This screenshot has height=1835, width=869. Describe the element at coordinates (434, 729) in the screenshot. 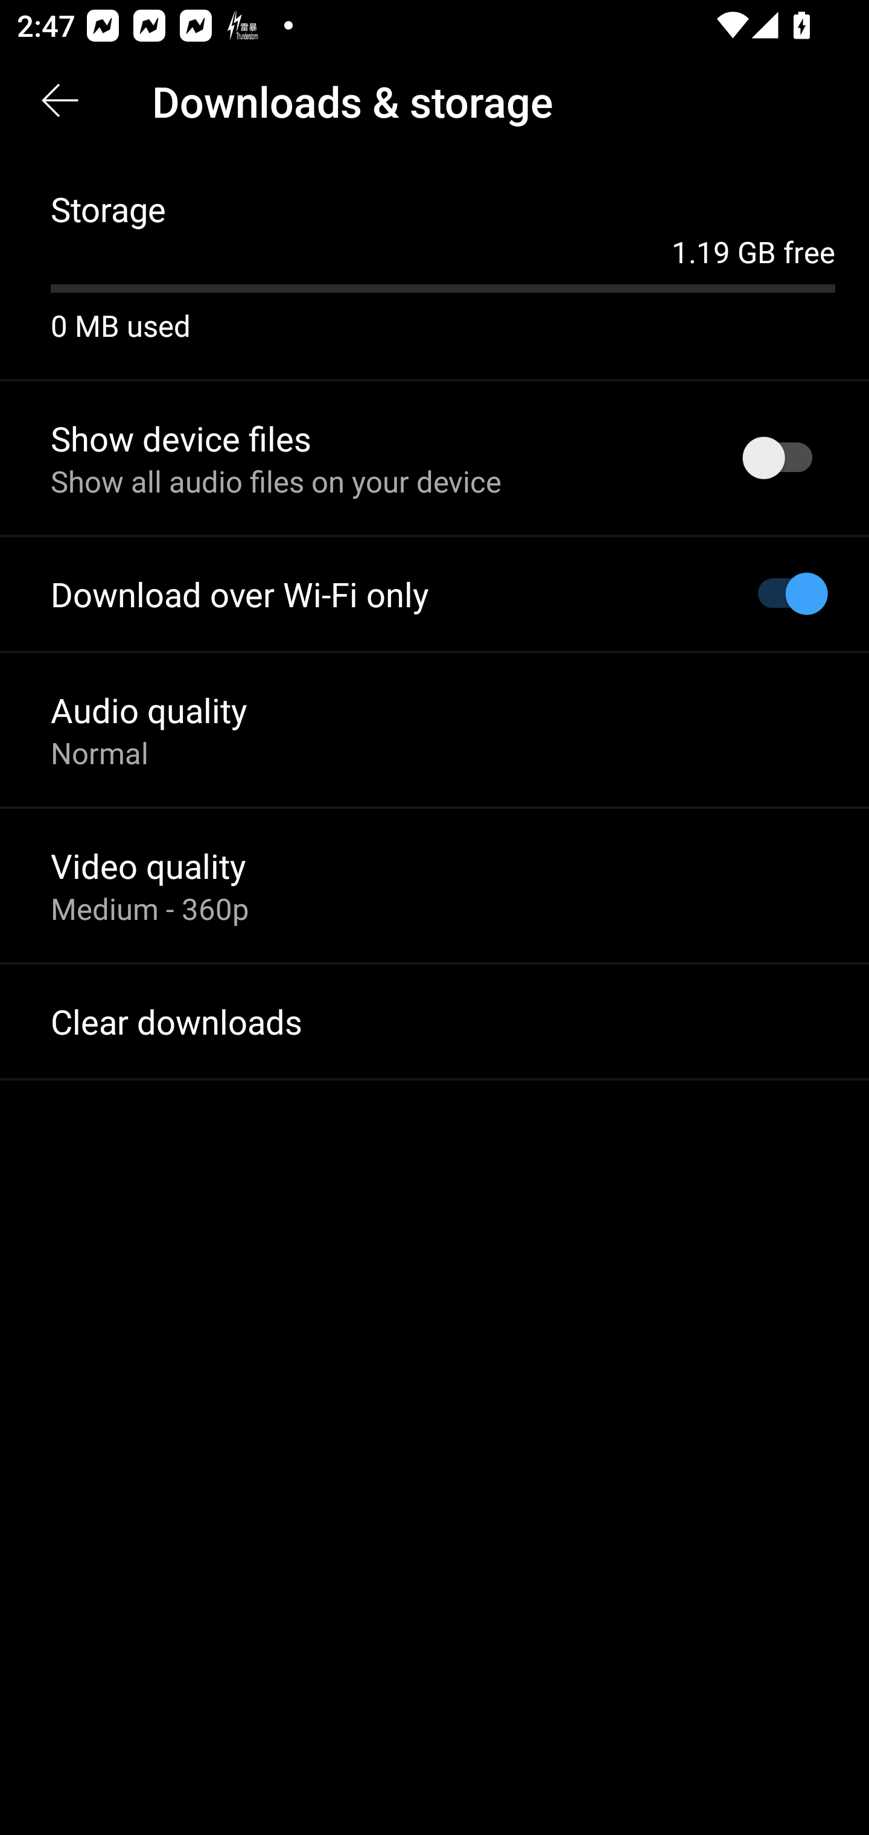

I see `Audio quality Normal` at that location.